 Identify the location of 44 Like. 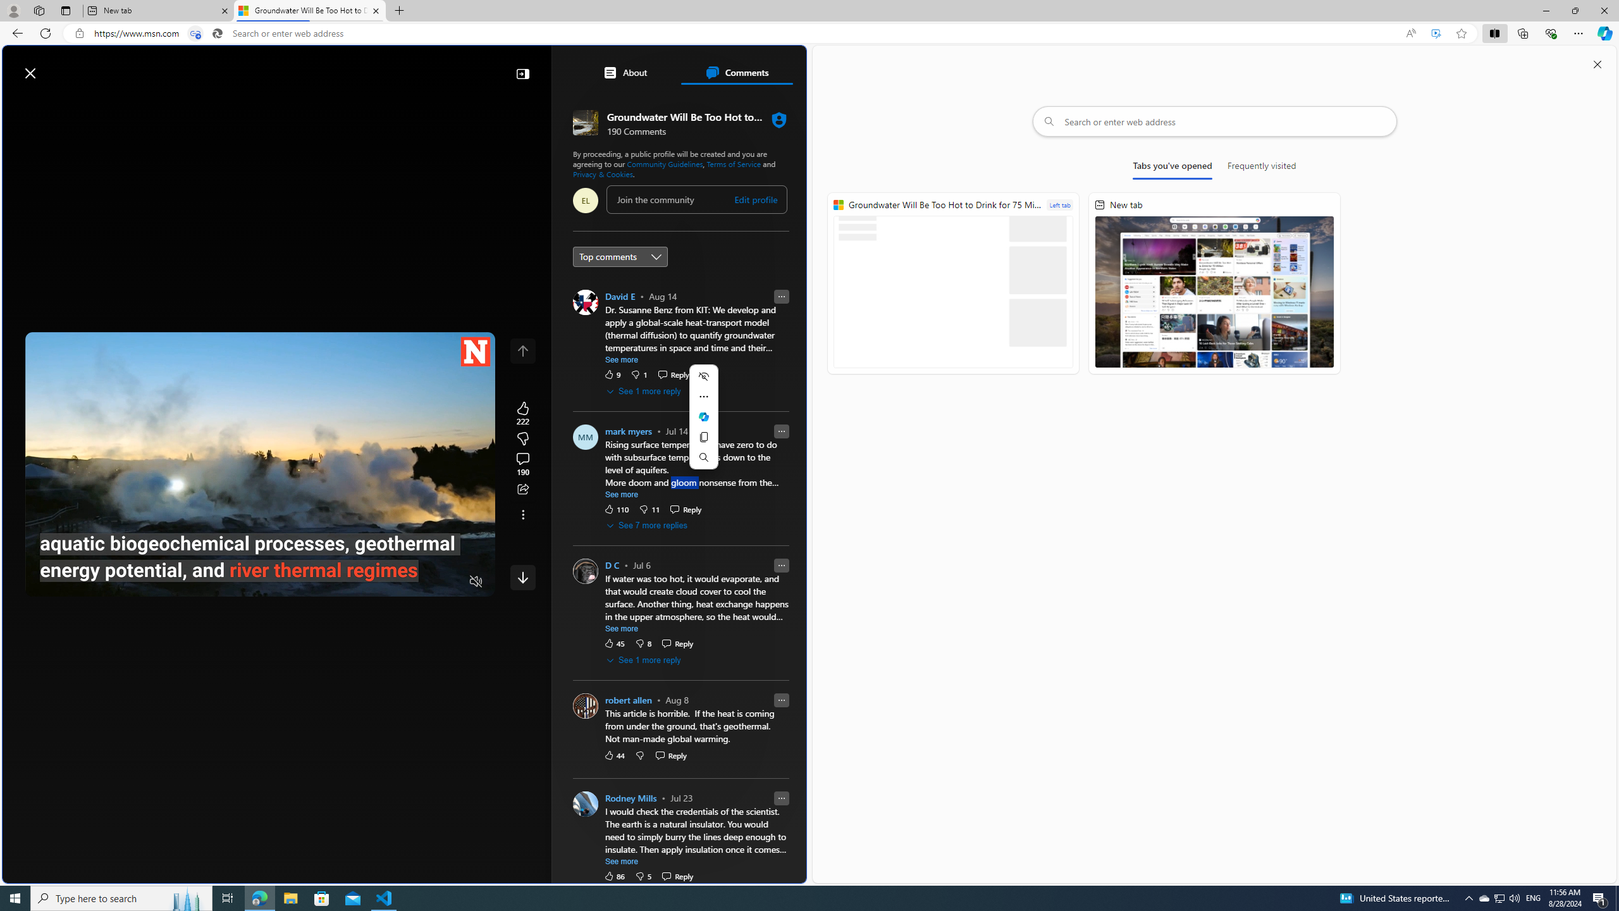
(614, 755).